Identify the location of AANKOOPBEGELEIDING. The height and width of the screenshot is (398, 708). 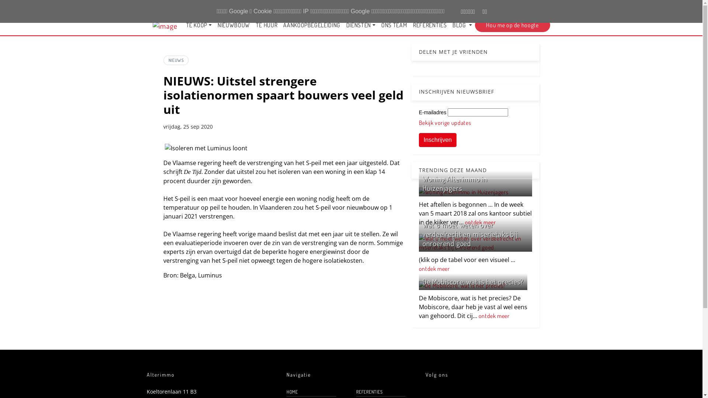
(312, 25).